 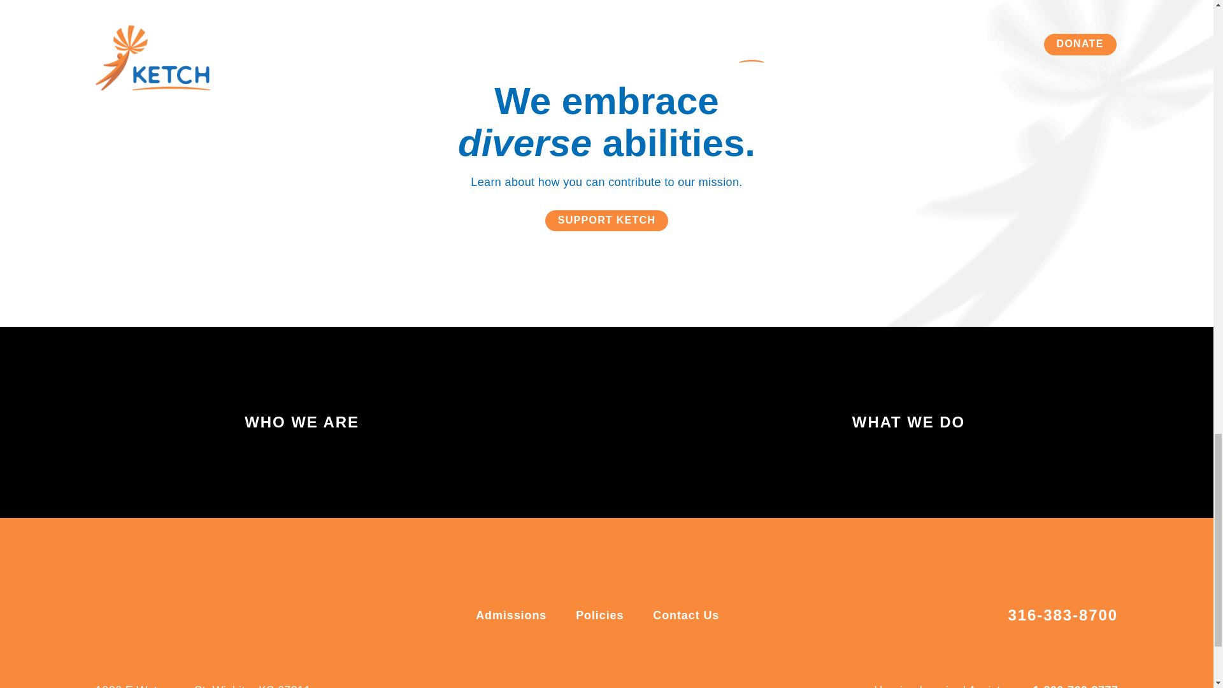 What do you see at coordinates (626, 680) in the screenshot?
I see `KETCH on Twitter` at bounding box center [626, 680].